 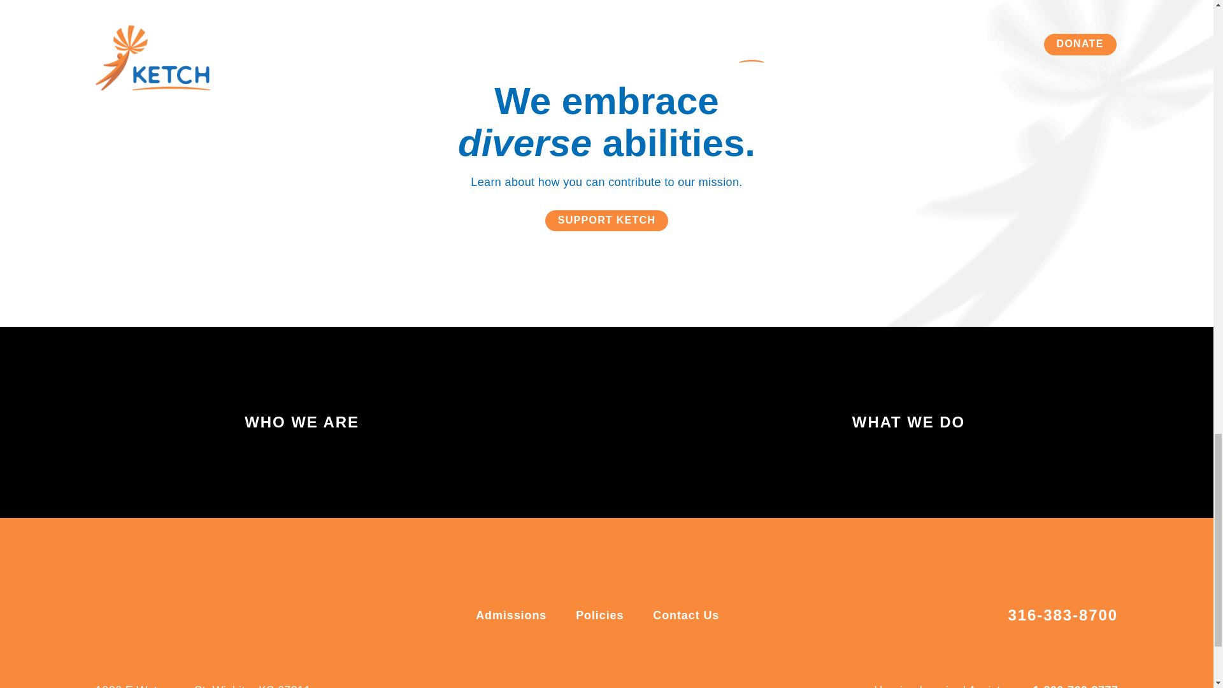 What do you see at coordinates (626, 680) in the screenshot?
I see `KETCH on Twitter` at bounding box center [626, 680].